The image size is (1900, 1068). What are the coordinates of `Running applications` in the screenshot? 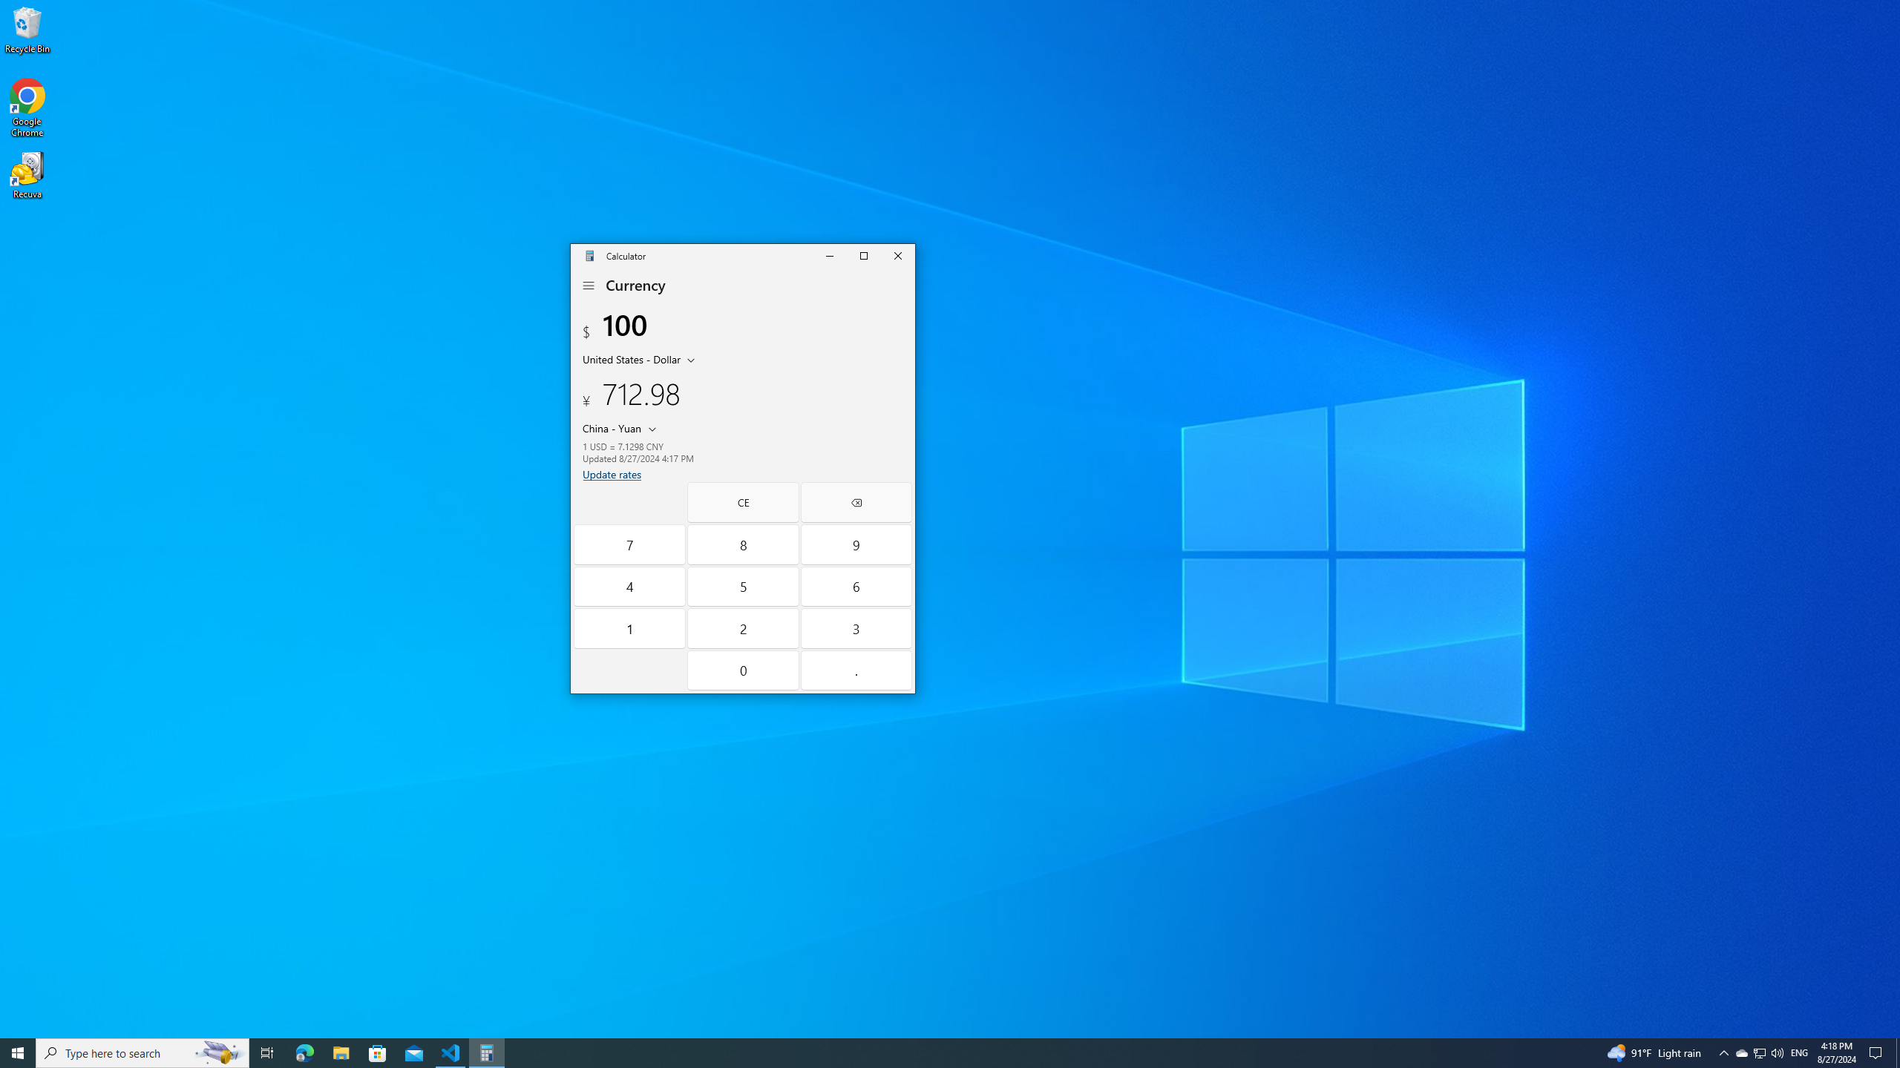 It's located at (922, 1053).